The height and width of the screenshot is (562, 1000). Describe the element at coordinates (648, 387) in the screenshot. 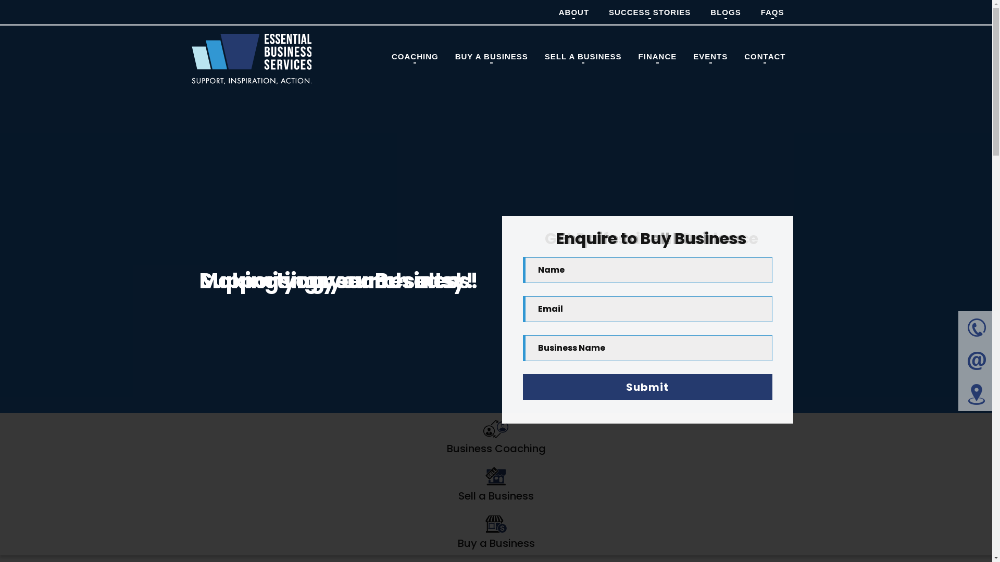

I see `Submit` at that location.